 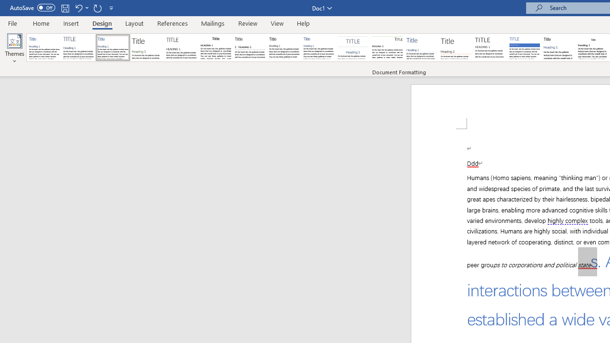 I want to click on Lines (Stylish), so click(x=456, y=48).